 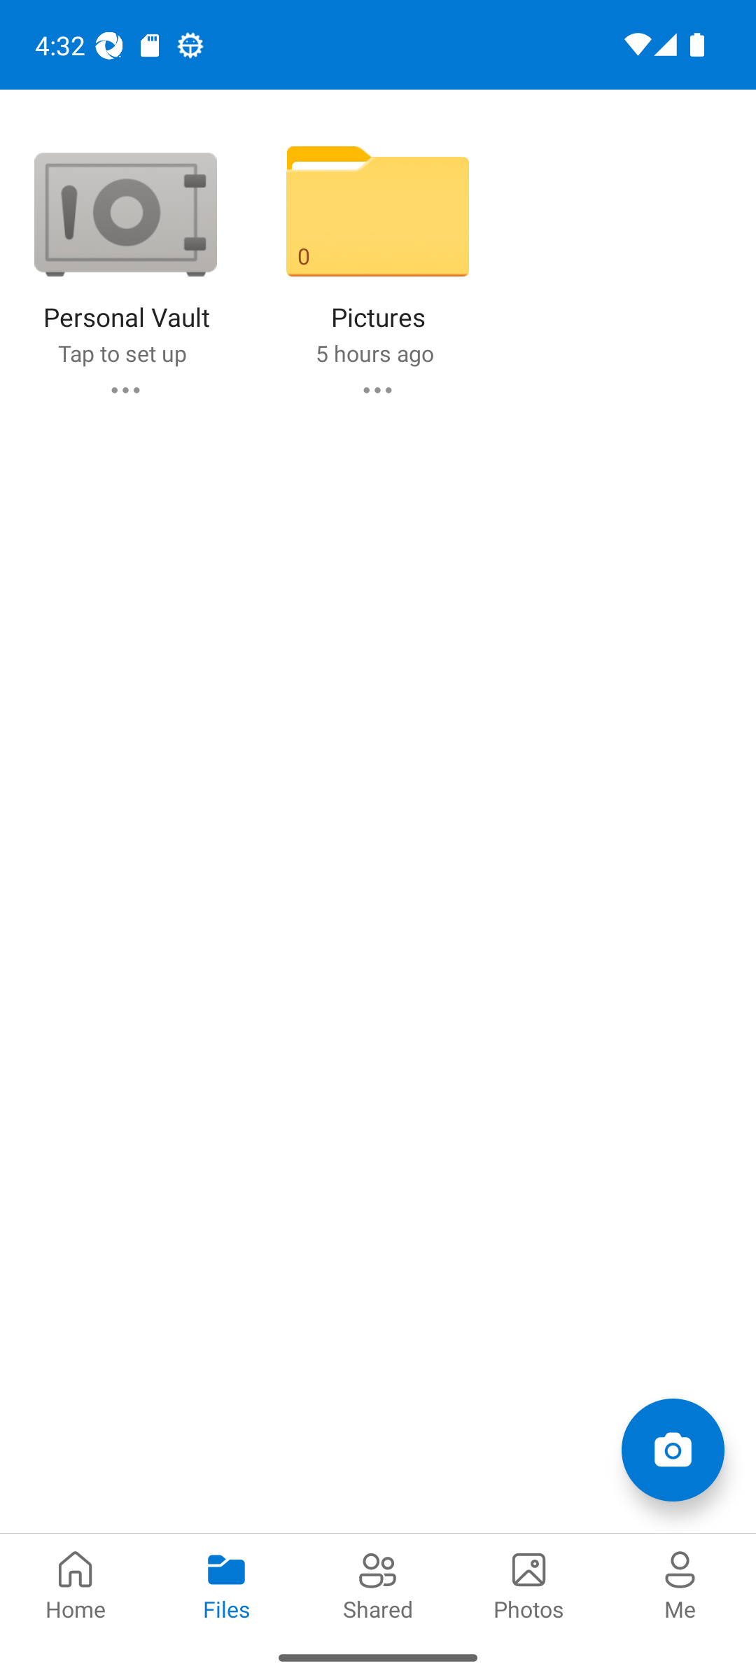 I want to click on Photos pivot Photos, so click(x=529, y=1583).